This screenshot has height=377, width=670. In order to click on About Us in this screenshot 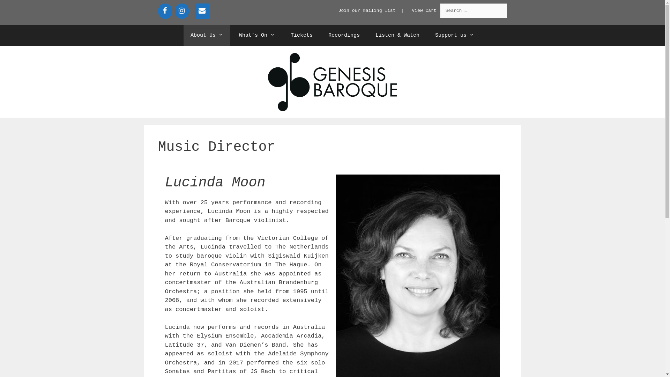, I will do `click(207, 36)`.